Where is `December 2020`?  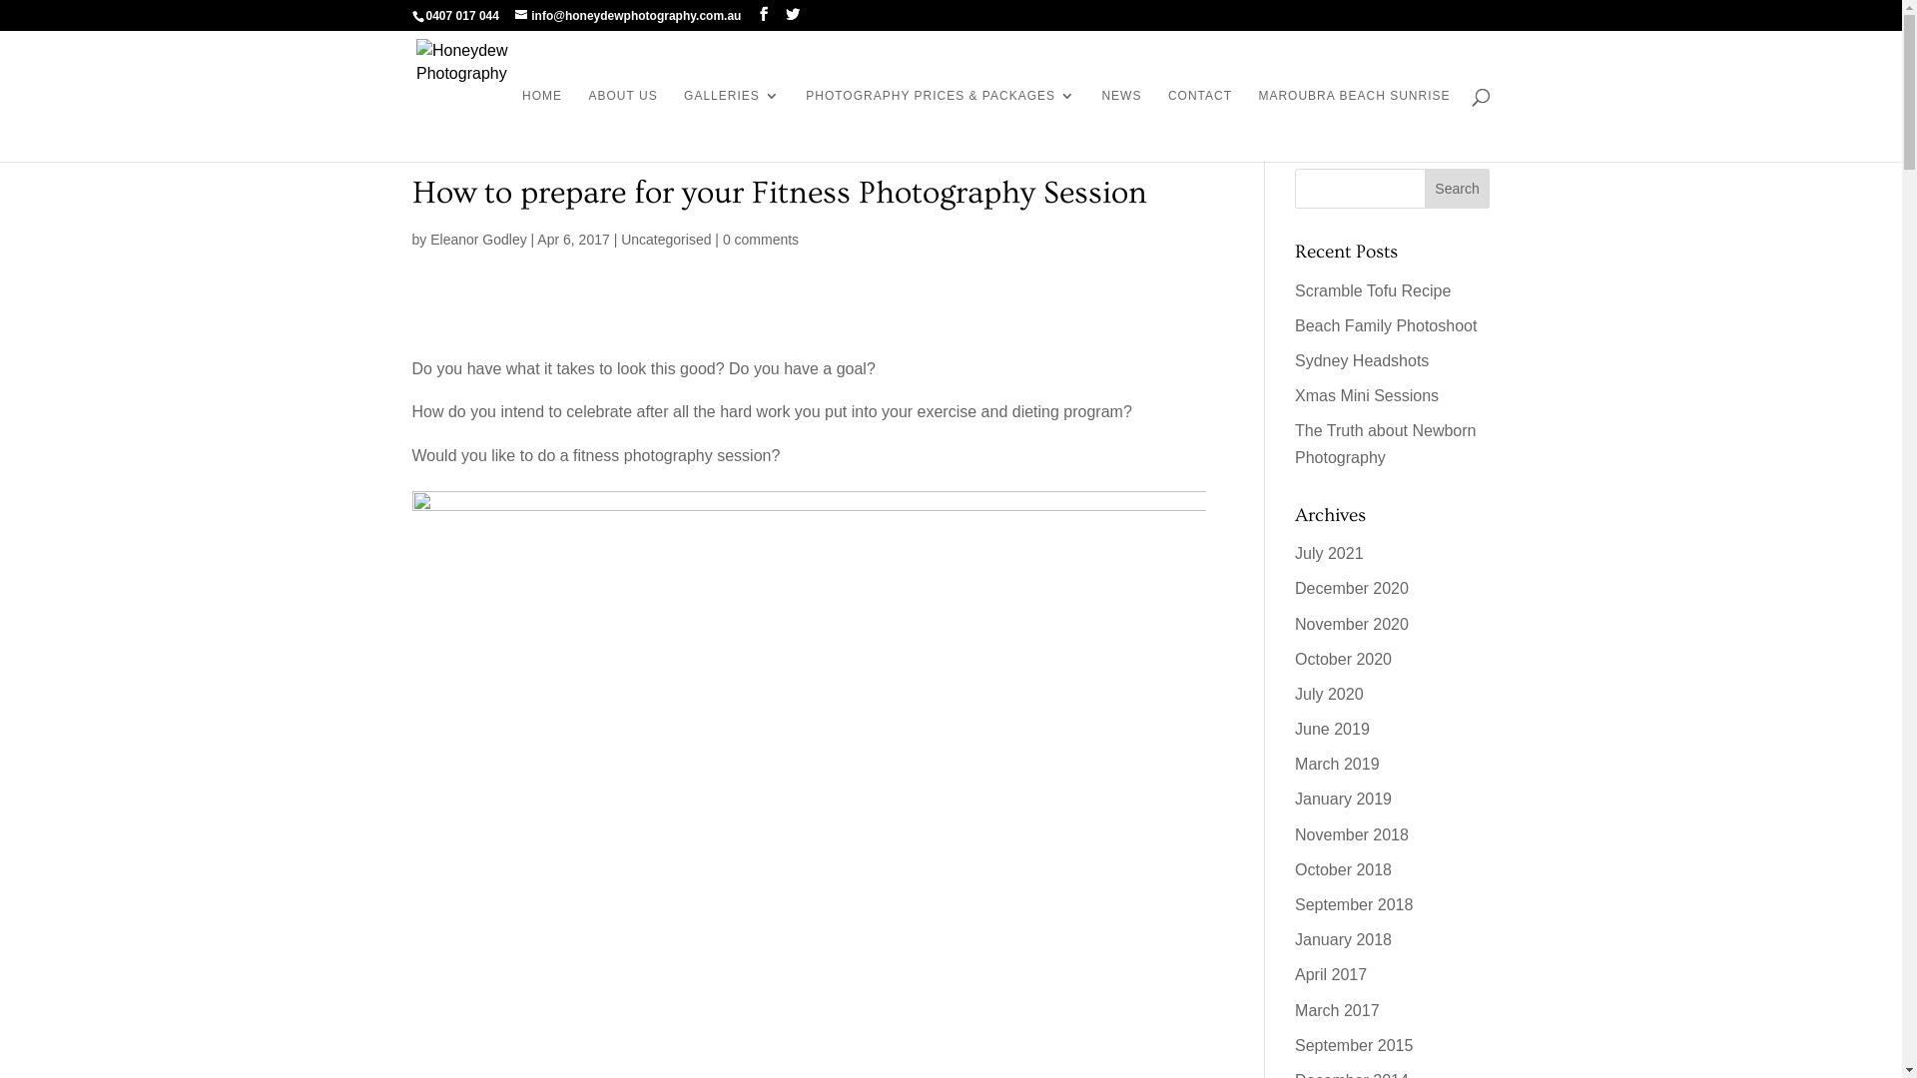
December 2020 is located at coordinates (1352, 589).